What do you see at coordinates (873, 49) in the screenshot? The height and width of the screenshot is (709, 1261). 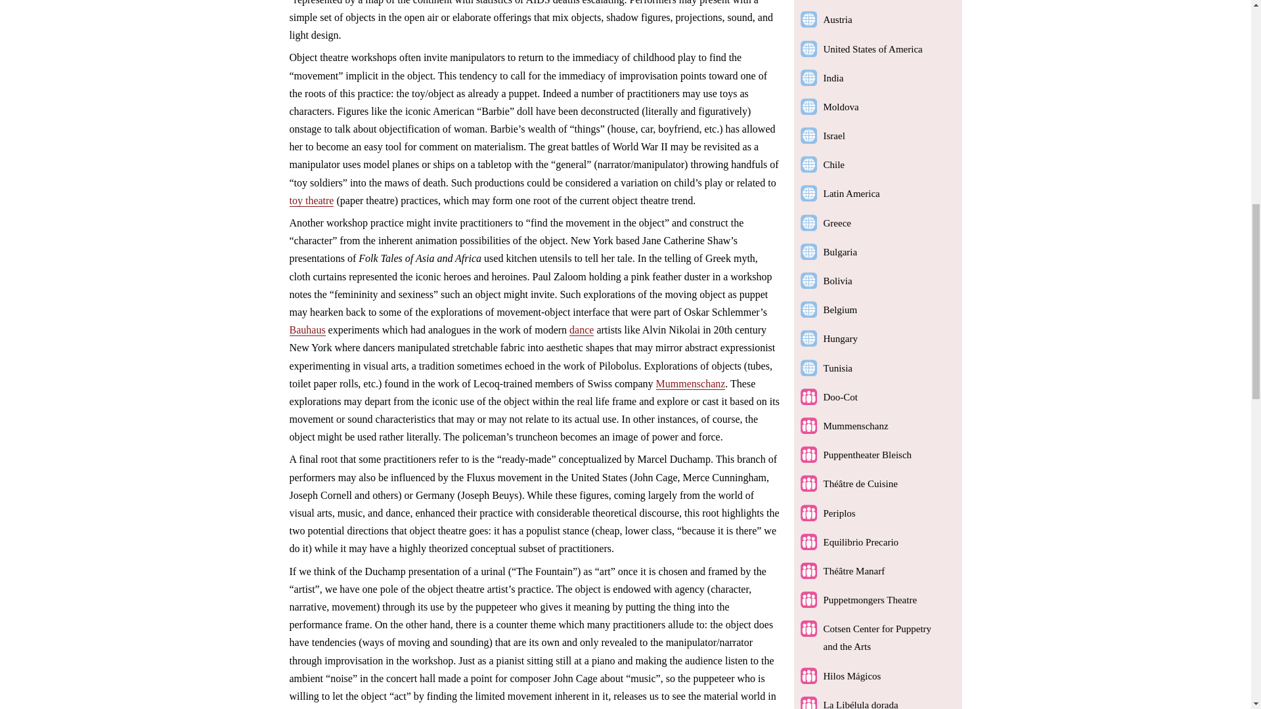 I see `United States of America` at bounding box center [873, 49].